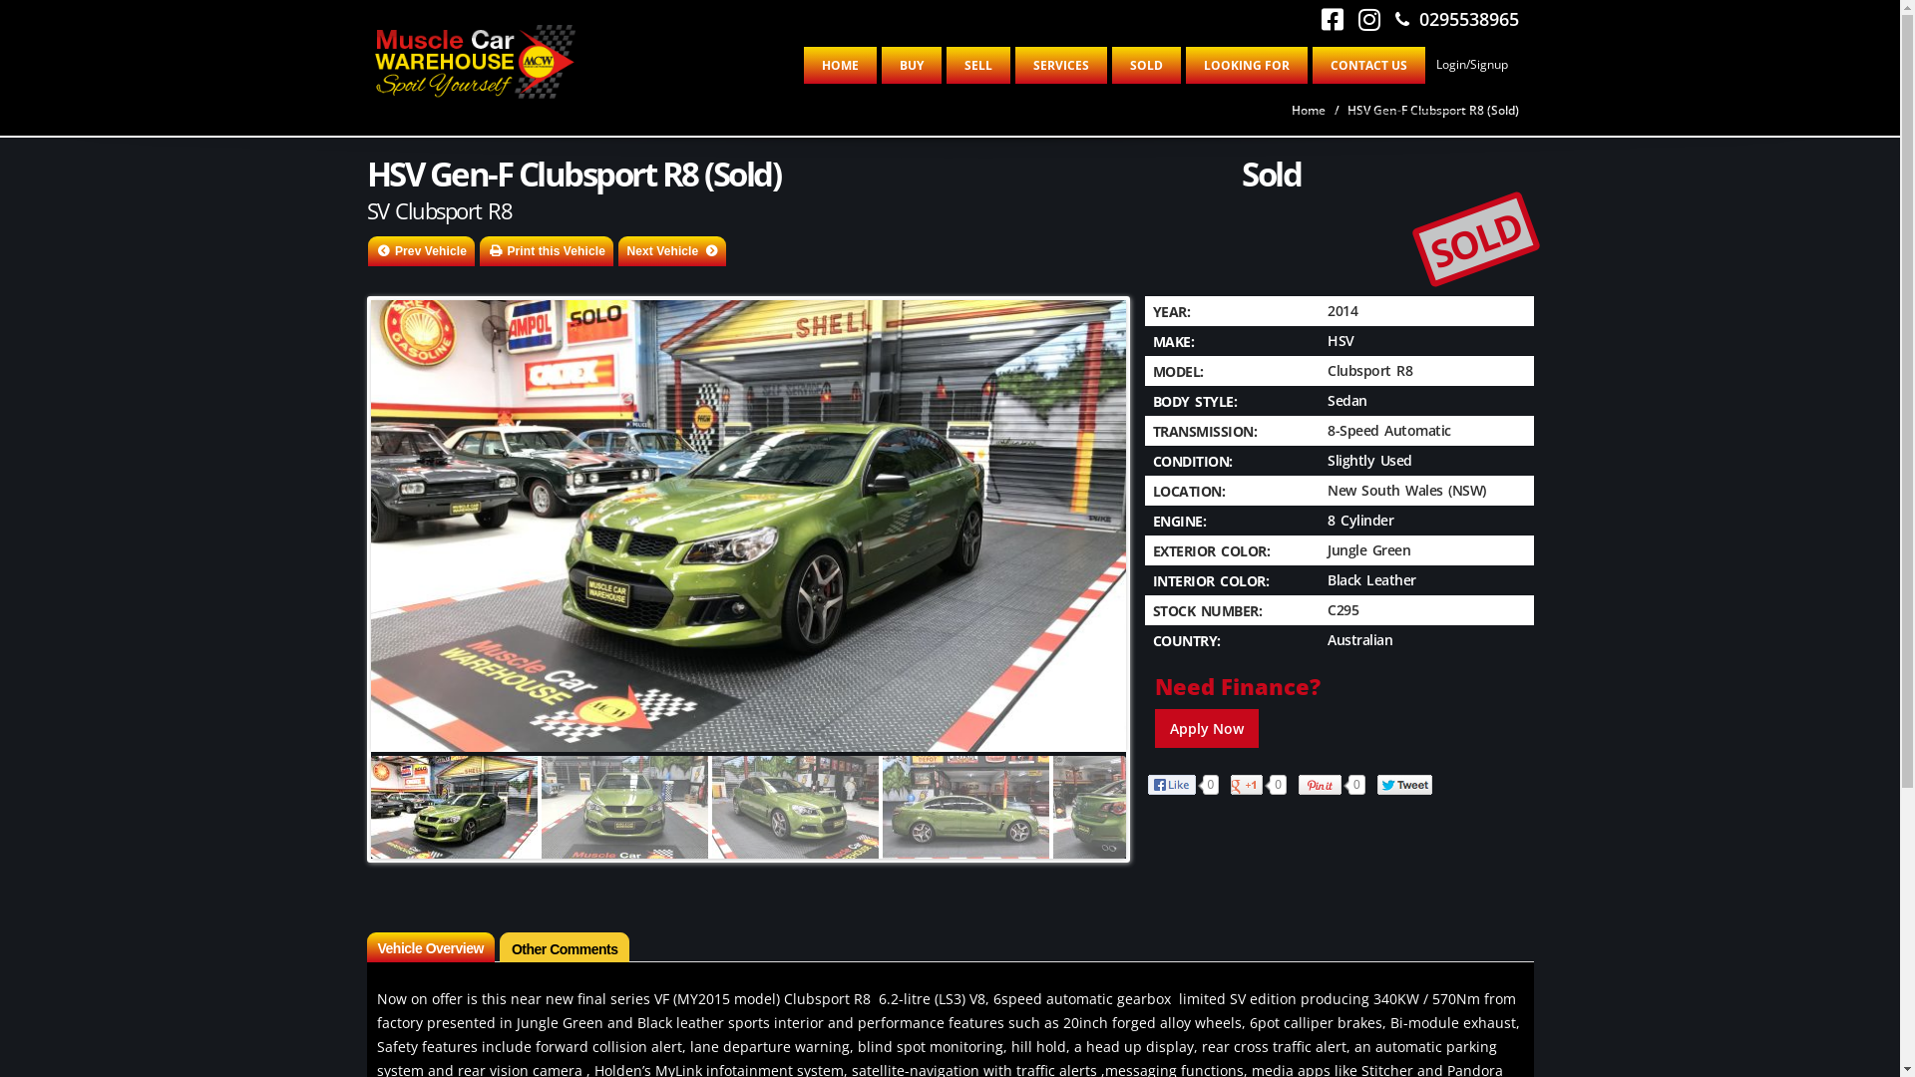 The image size is (1915, 1077). Describe the element at coordinates (431, 947) in the screenshot. I see `Vehicle Overview` at that location.